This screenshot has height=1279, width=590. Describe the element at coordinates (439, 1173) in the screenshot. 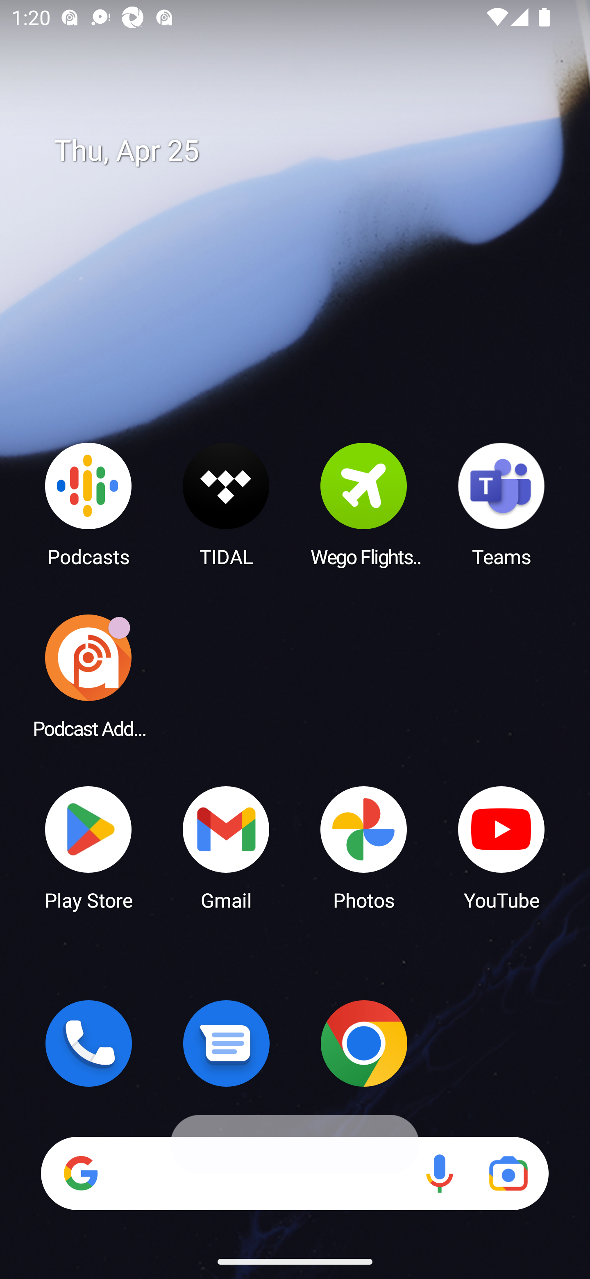

I see `Voice search` at that location.